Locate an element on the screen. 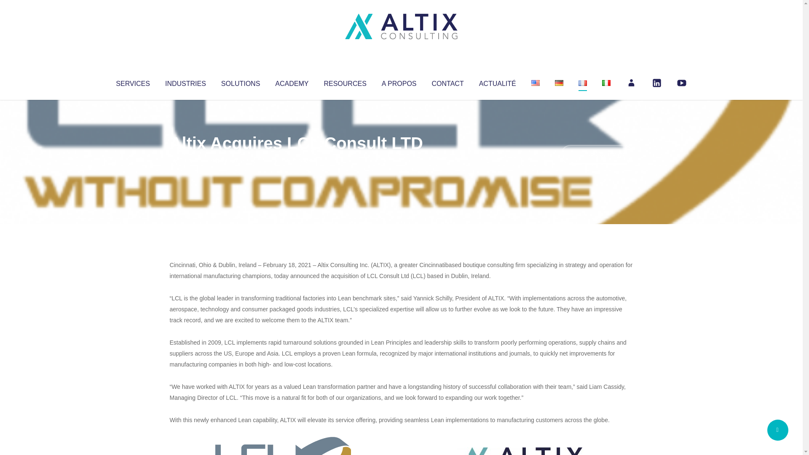  SOLUTIONS is located at coordinates (240, 82).